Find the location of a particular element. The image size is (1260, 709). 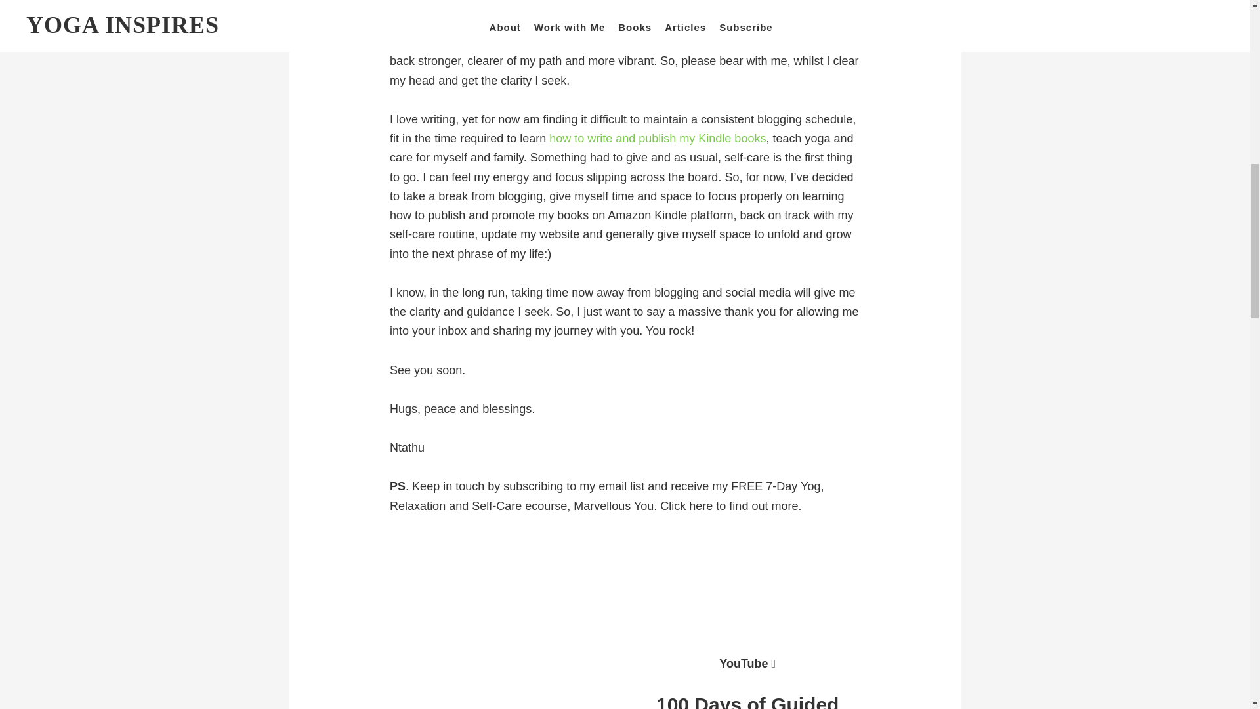

Ntathu Allen's Kindle Central Author's Page is located at coordinates (658, 138).